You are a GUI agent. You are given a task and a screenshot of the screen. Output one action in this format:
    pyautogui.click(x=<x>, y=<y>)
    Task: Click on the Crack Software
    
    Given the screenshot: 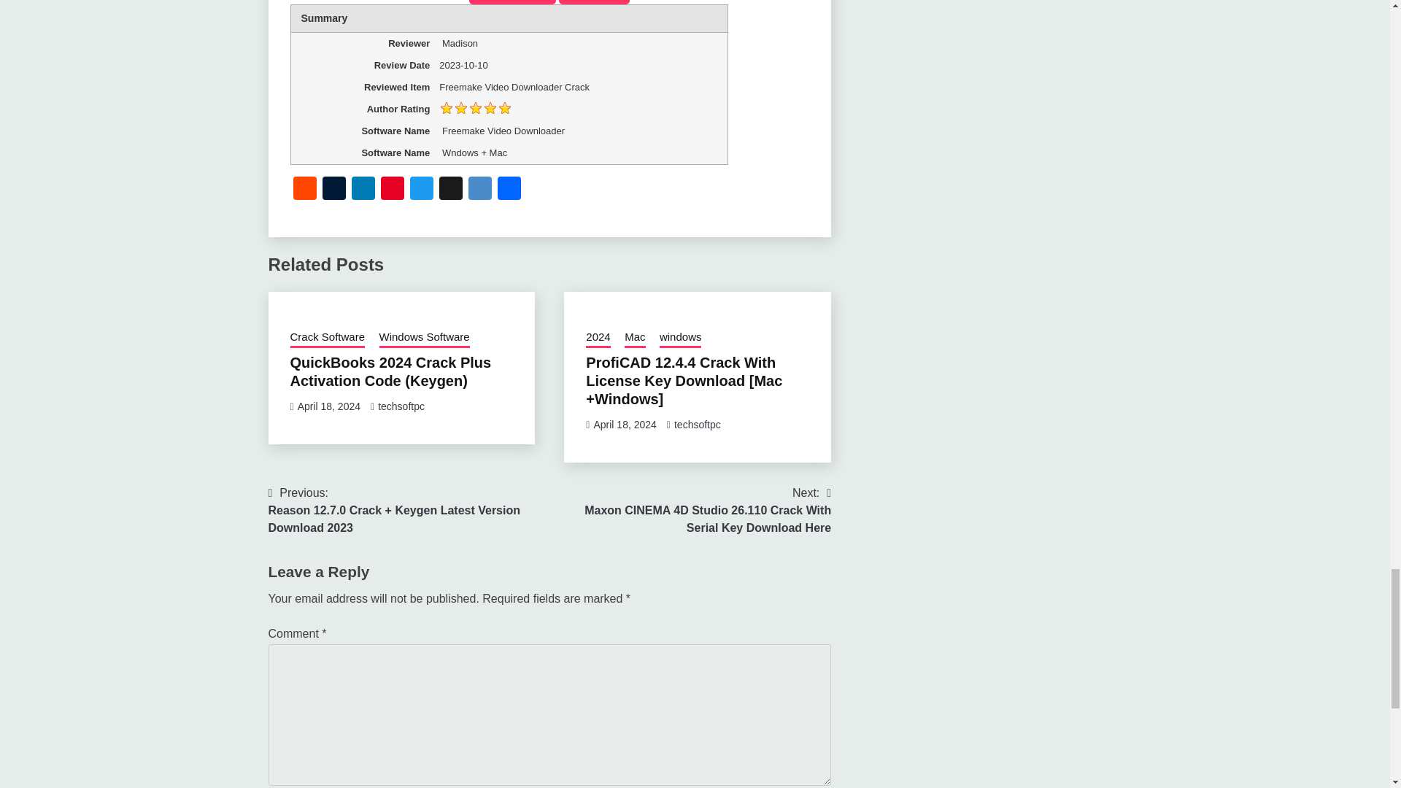 What is the action you would take?
    pyautogui.click(x=328, y=339)
    